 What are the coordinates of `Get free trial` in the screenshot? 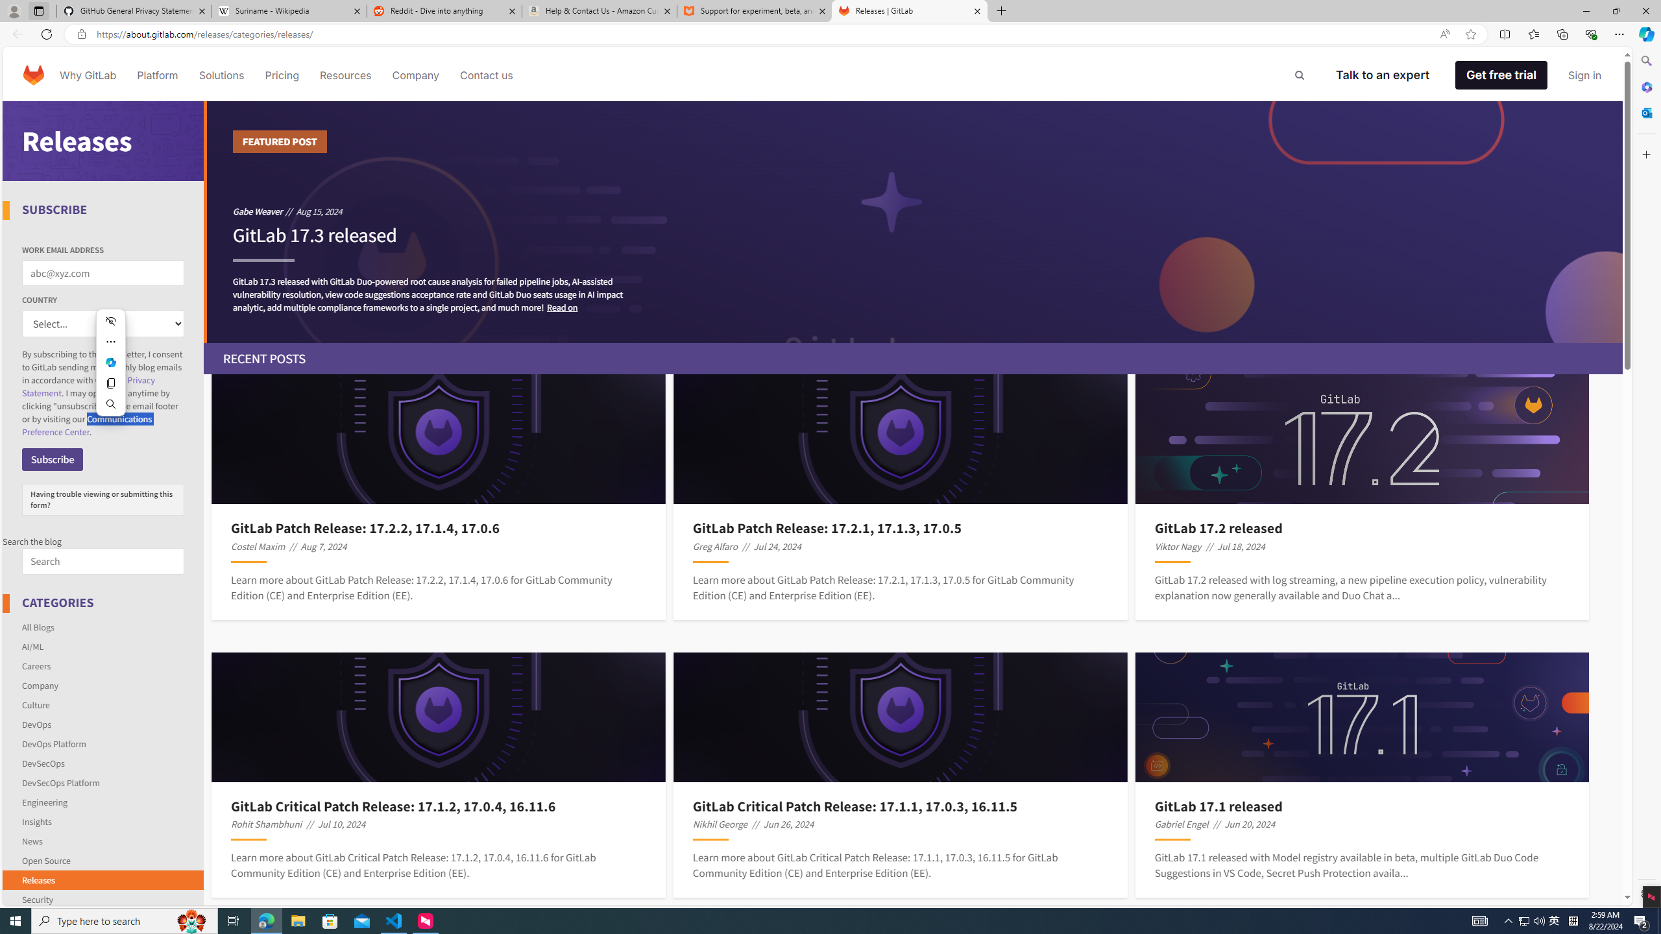 It's located at (1501, 75).